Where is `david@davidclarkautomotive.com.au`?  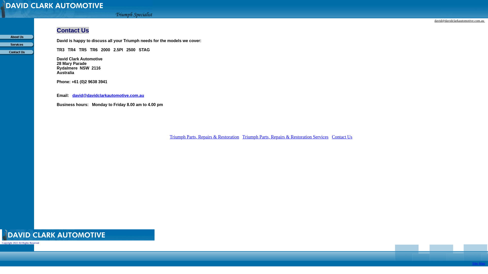 david@davidclarkautomotive.com.au is located at coordinates (460, 21).